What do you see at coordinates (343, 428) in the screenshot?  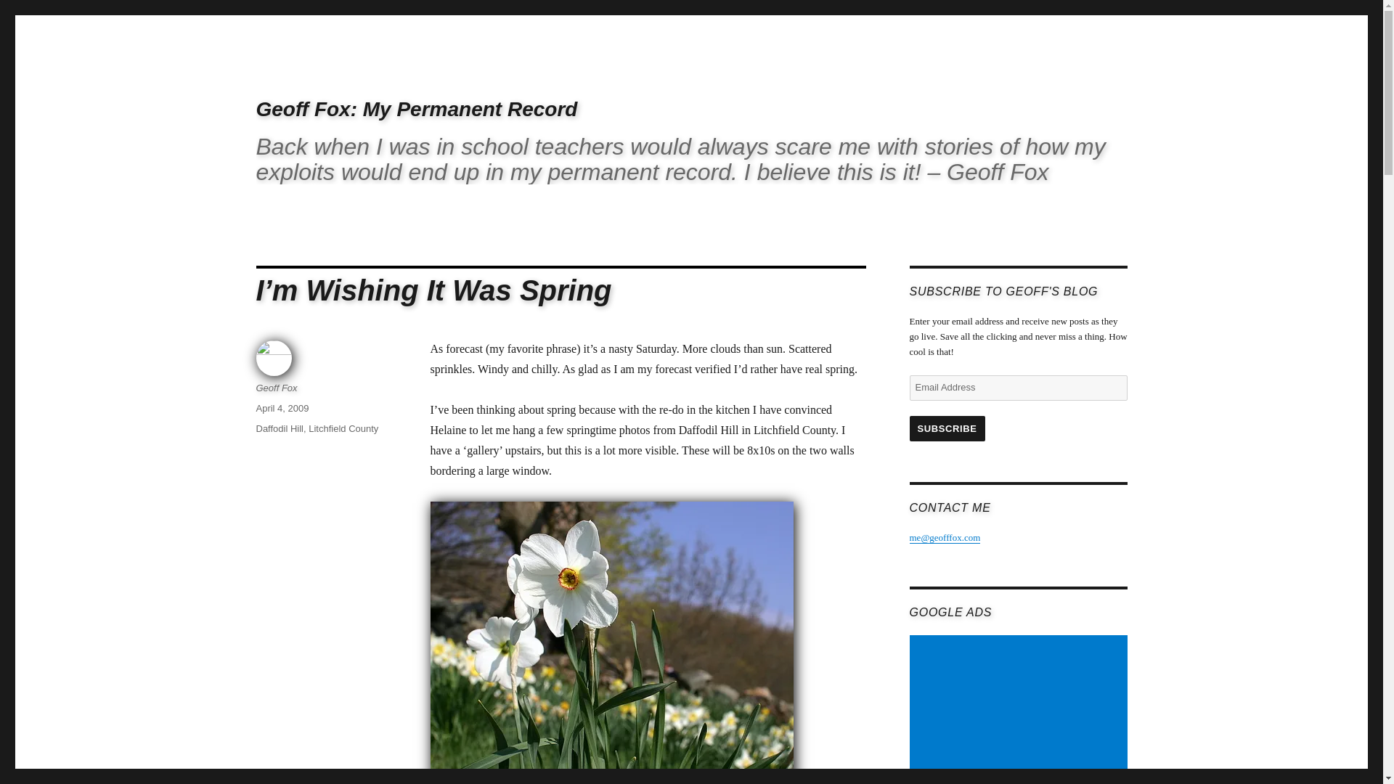 I see `Litchfield County` at bounding box center [343, 428].